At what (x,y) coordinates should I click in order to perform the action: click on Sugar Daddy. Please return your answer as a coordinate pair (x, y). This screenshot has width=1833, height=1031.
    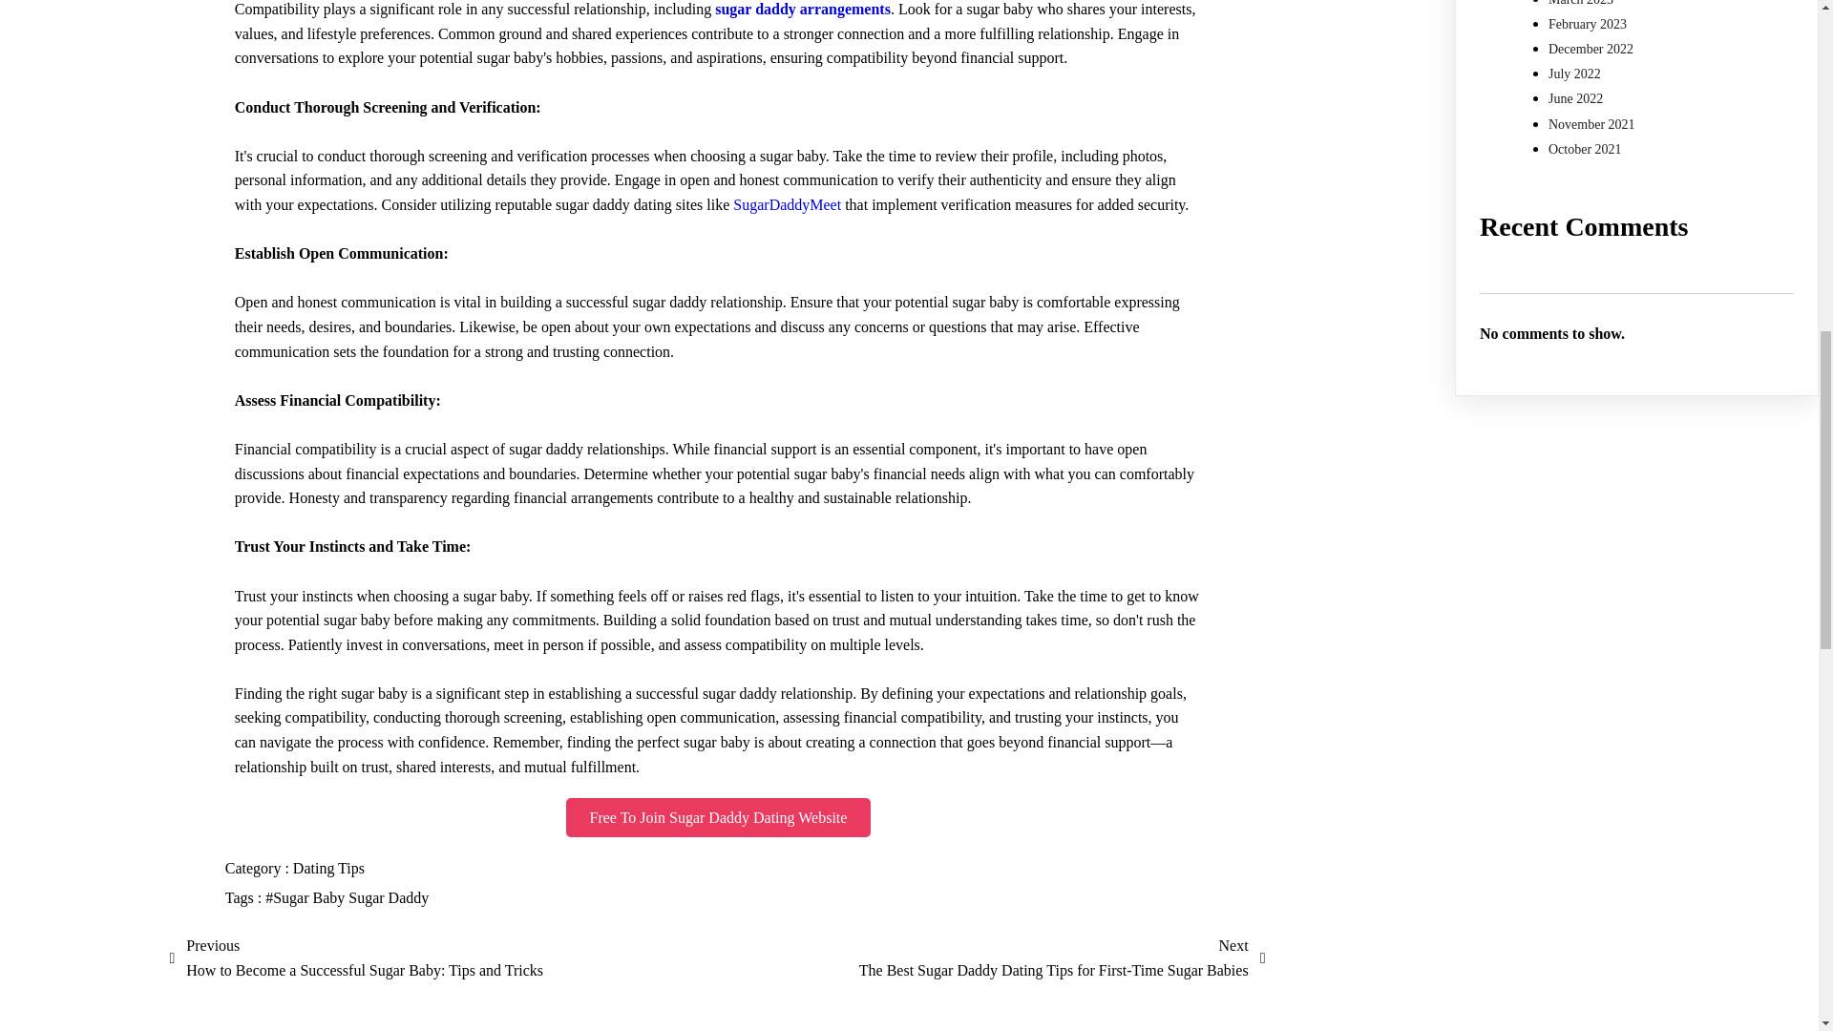
    Looking at the image, I should click on (388, 897).